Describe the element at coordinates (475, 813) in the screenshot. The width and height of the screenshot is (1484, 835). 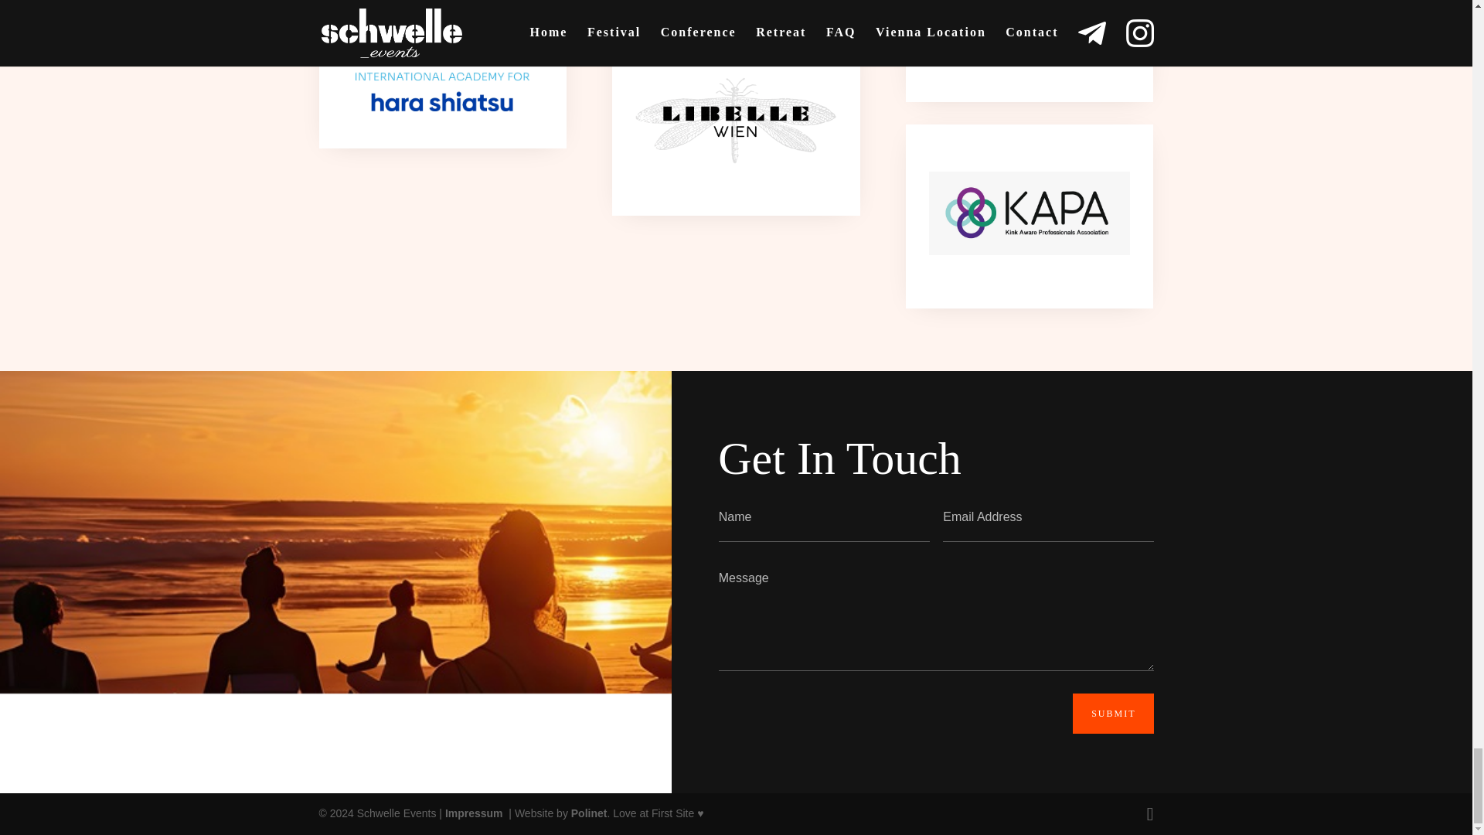
I see `Impressum` at that location.